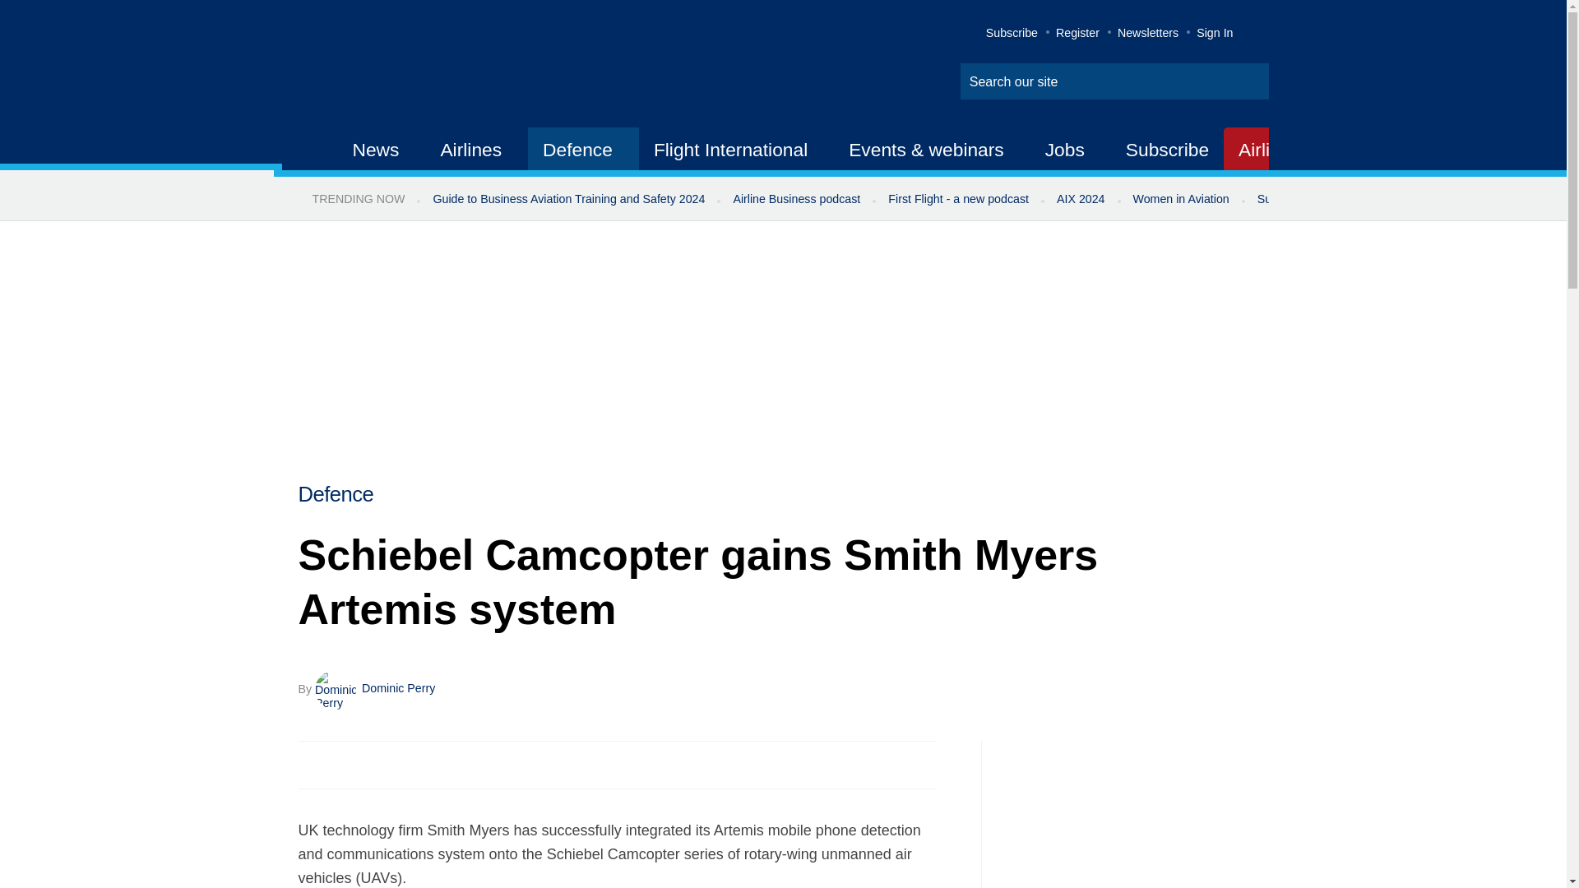  Describe the element at coordinates (796, 199) in the screenshot. I see `Airline Business podcast` at that location.